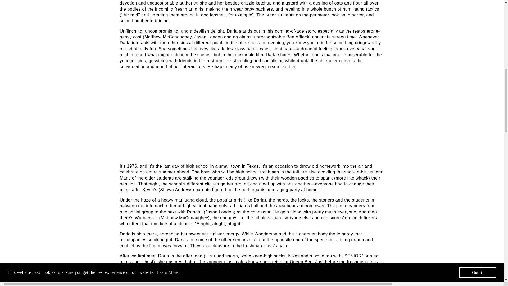 This screenshot has width=508, height=286. What do you see at coordinates (193, 115) in the screenshot?
I see `YouTube video player` at bounding box center [193, 115].